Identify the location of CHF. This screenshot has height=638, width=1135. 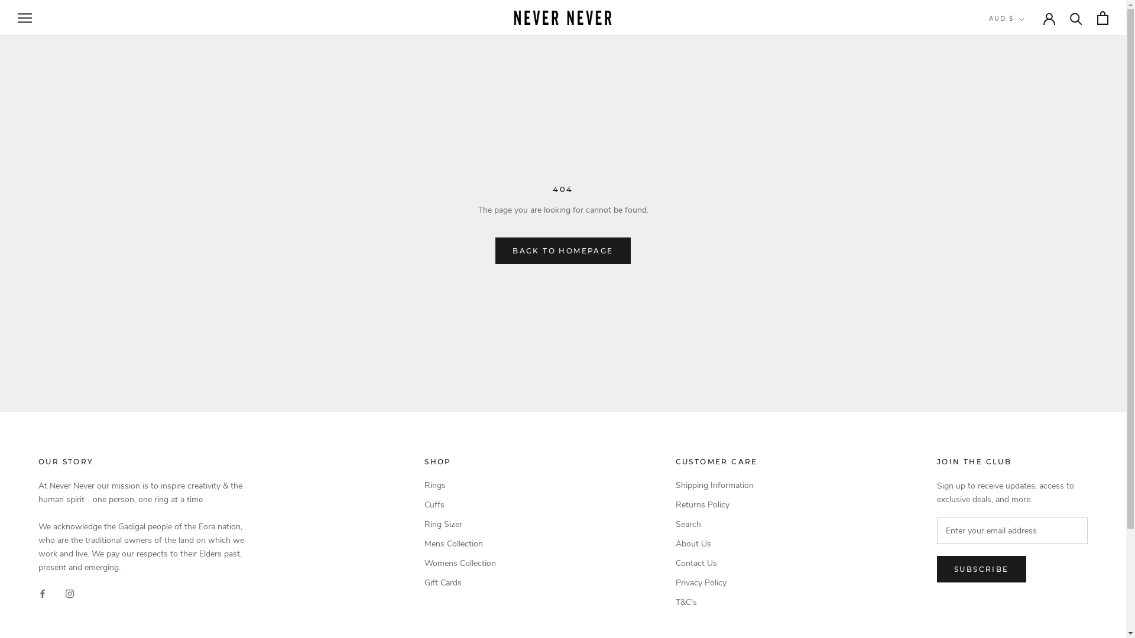
(1027, 357).